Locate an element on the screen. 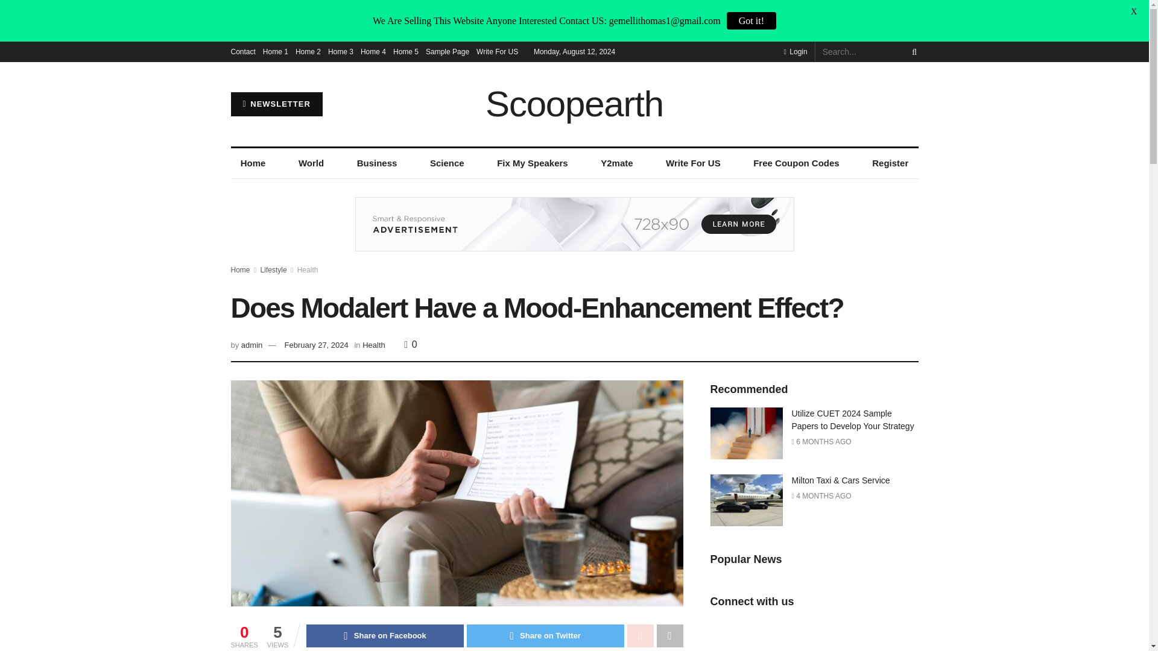 Image resolution: width=1158 pixels, height=651 pixels. Write For US is located at coordinates (694, 163).